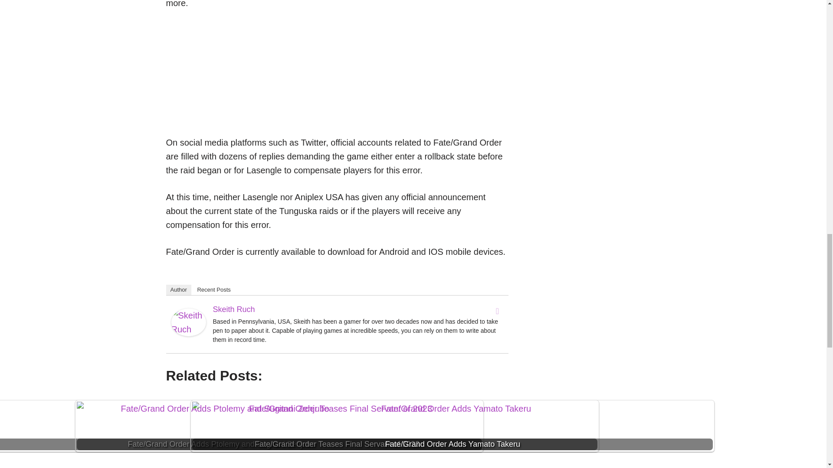 This screenshot has width=833, height=468. I want to click on Skeith Ruch, so click(188, 333).